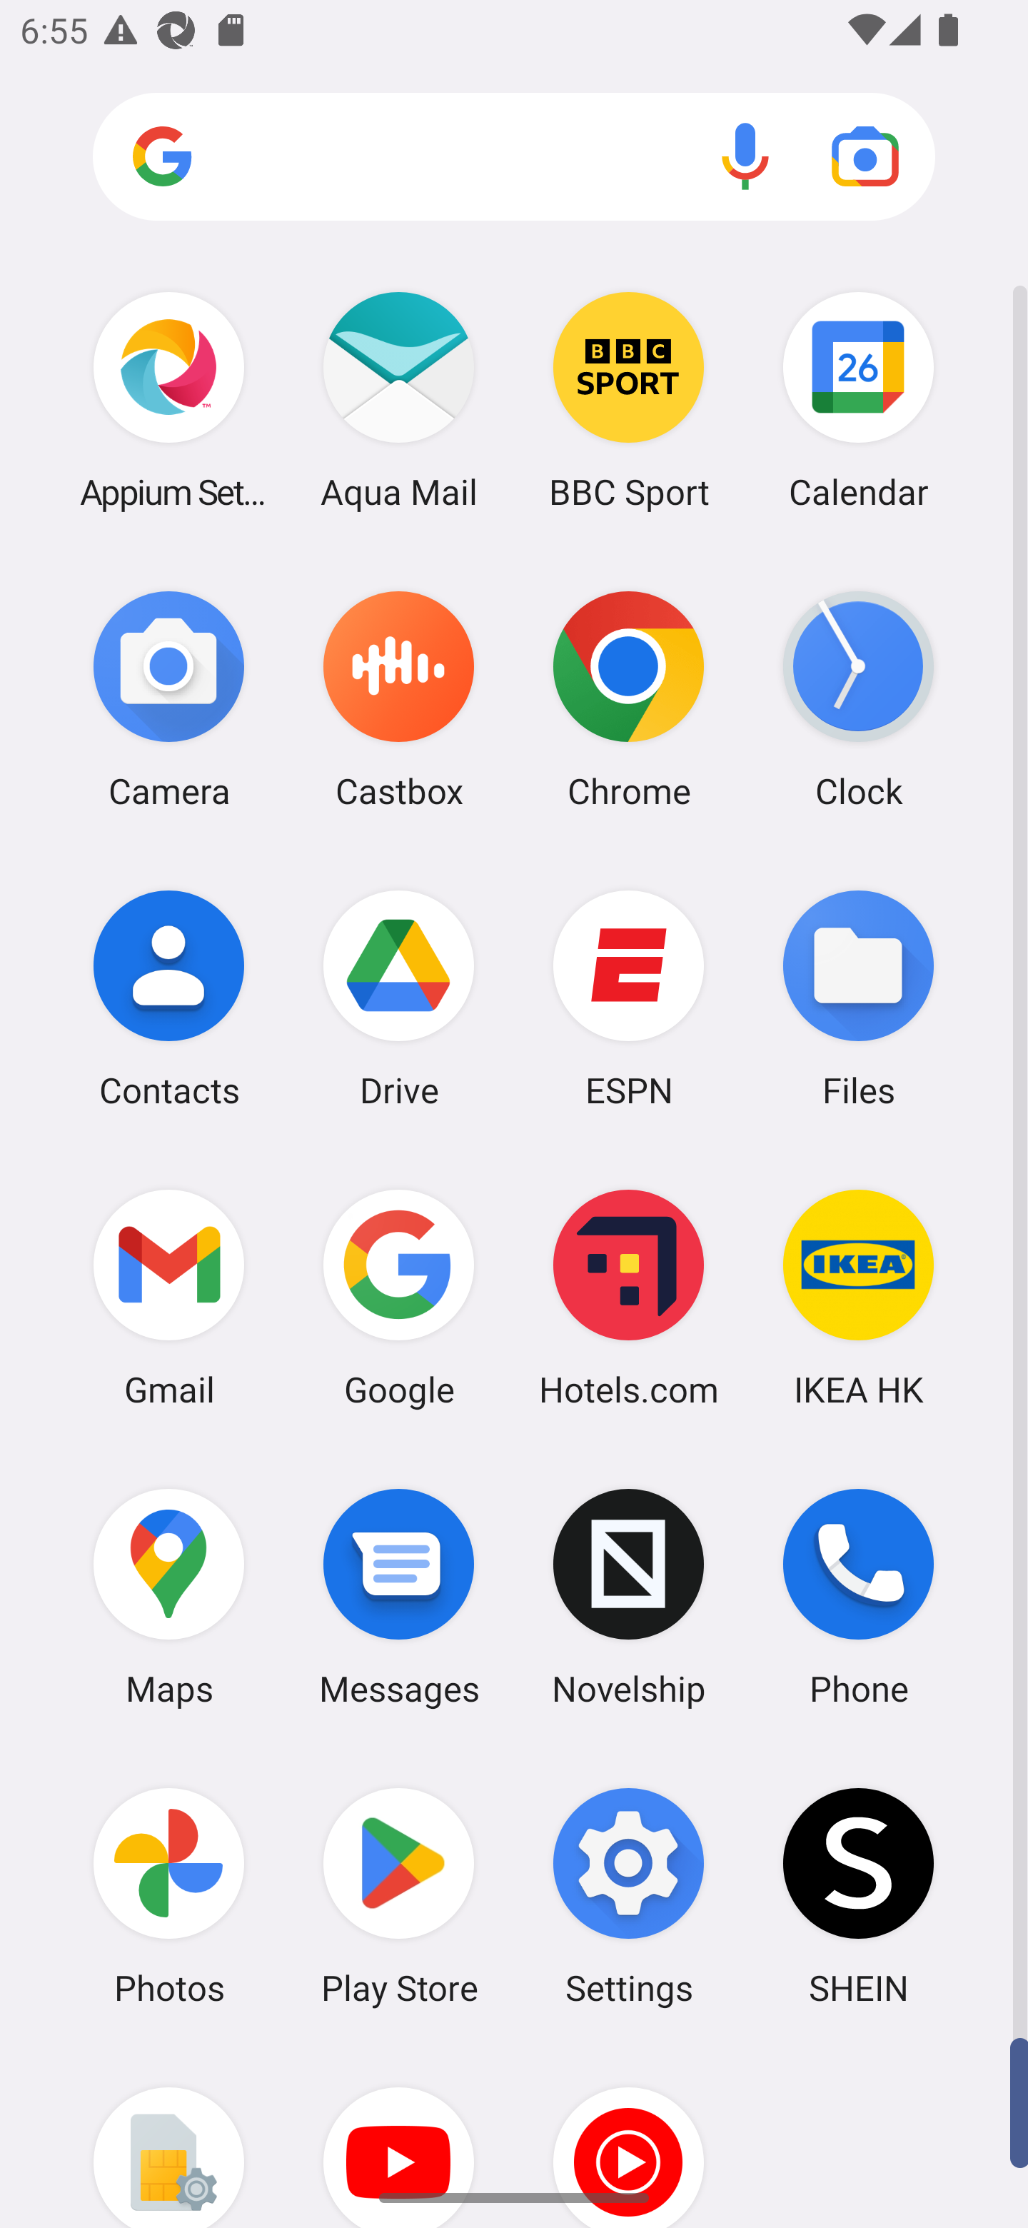 The width and height of the screenshot is (1028, 2228). I want to click on Contacts, so click(168, 998).